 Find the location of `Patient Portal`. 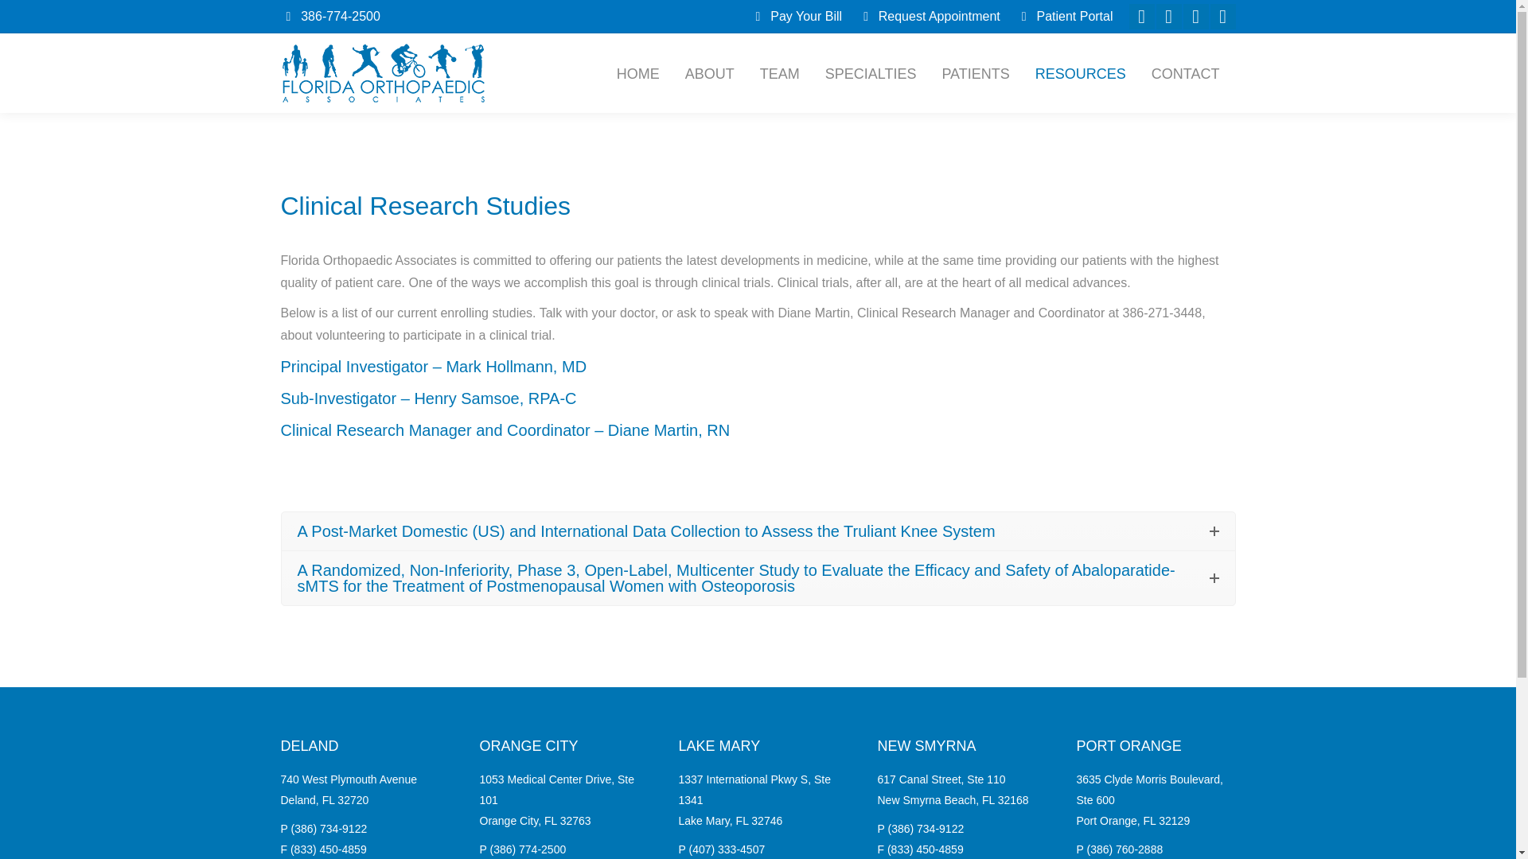

Patient Portal is located at coordinates (1065, 16).